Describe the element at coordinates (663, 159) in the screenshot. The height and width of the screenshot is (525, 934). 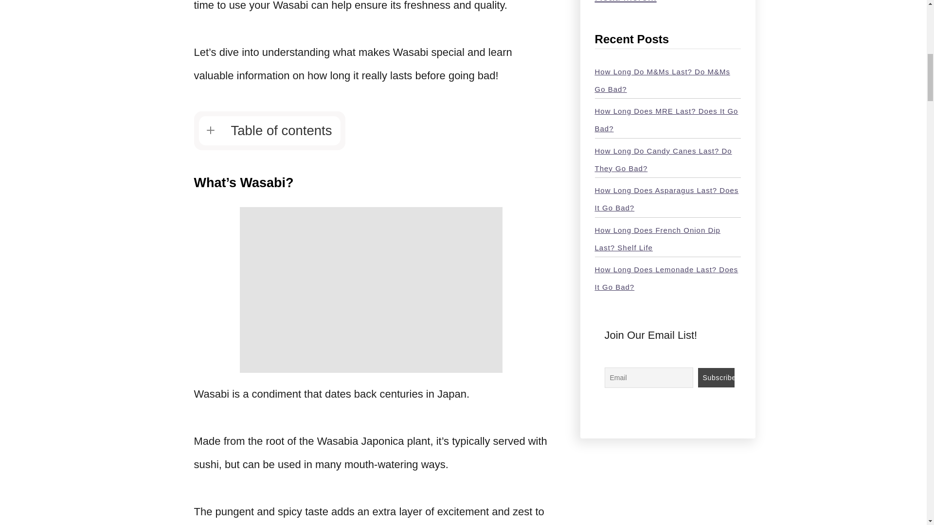
I see `How Long Do Candy Canes Last? Do They Go Bad?` at that location.